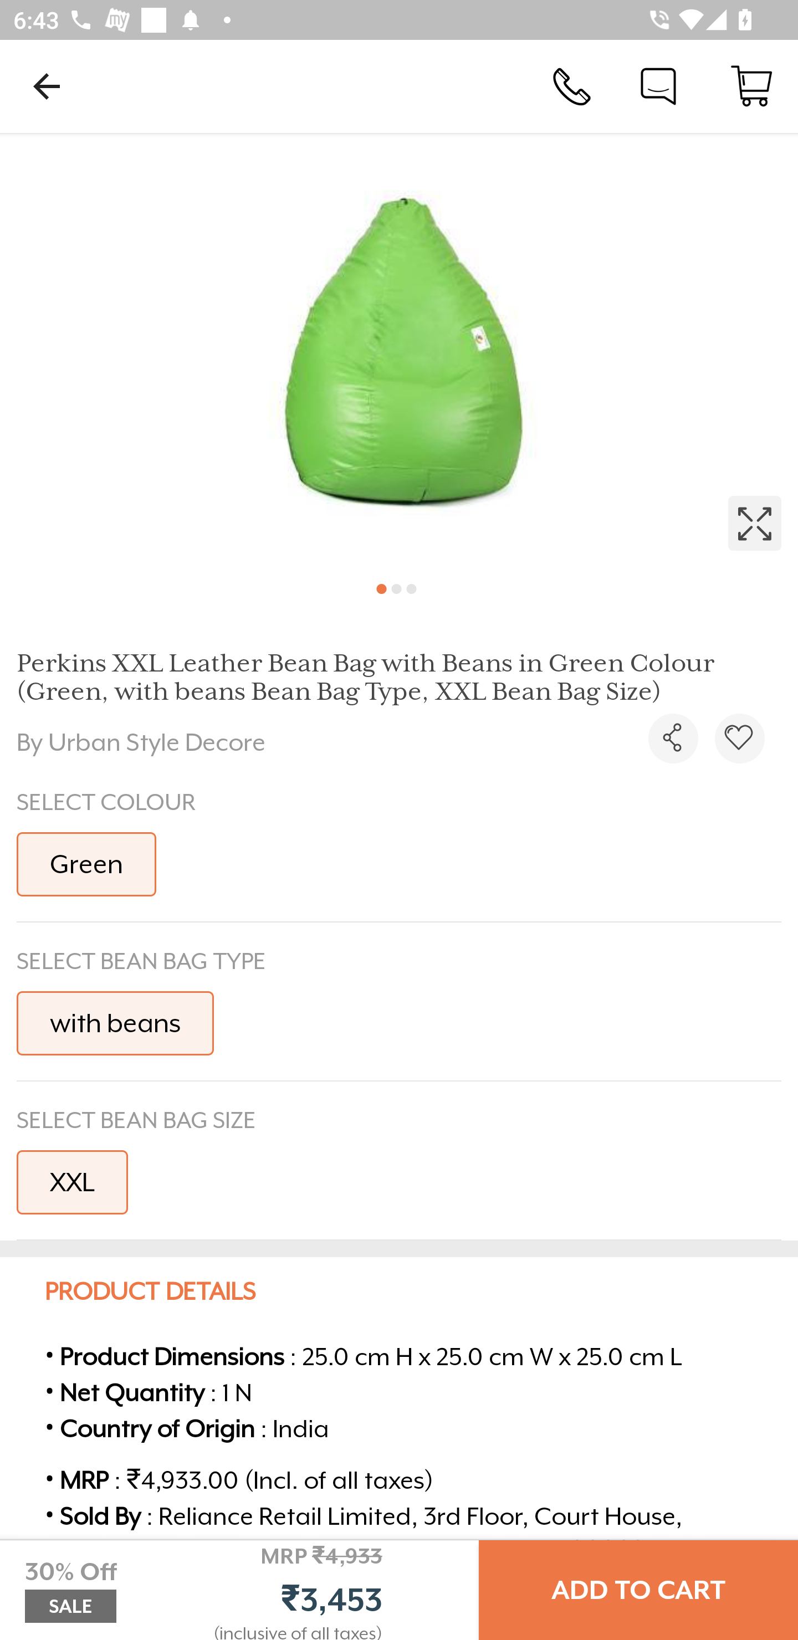  Describe the element at coordinates (751, 85) in the screenshot. I see `Cart` at that location.